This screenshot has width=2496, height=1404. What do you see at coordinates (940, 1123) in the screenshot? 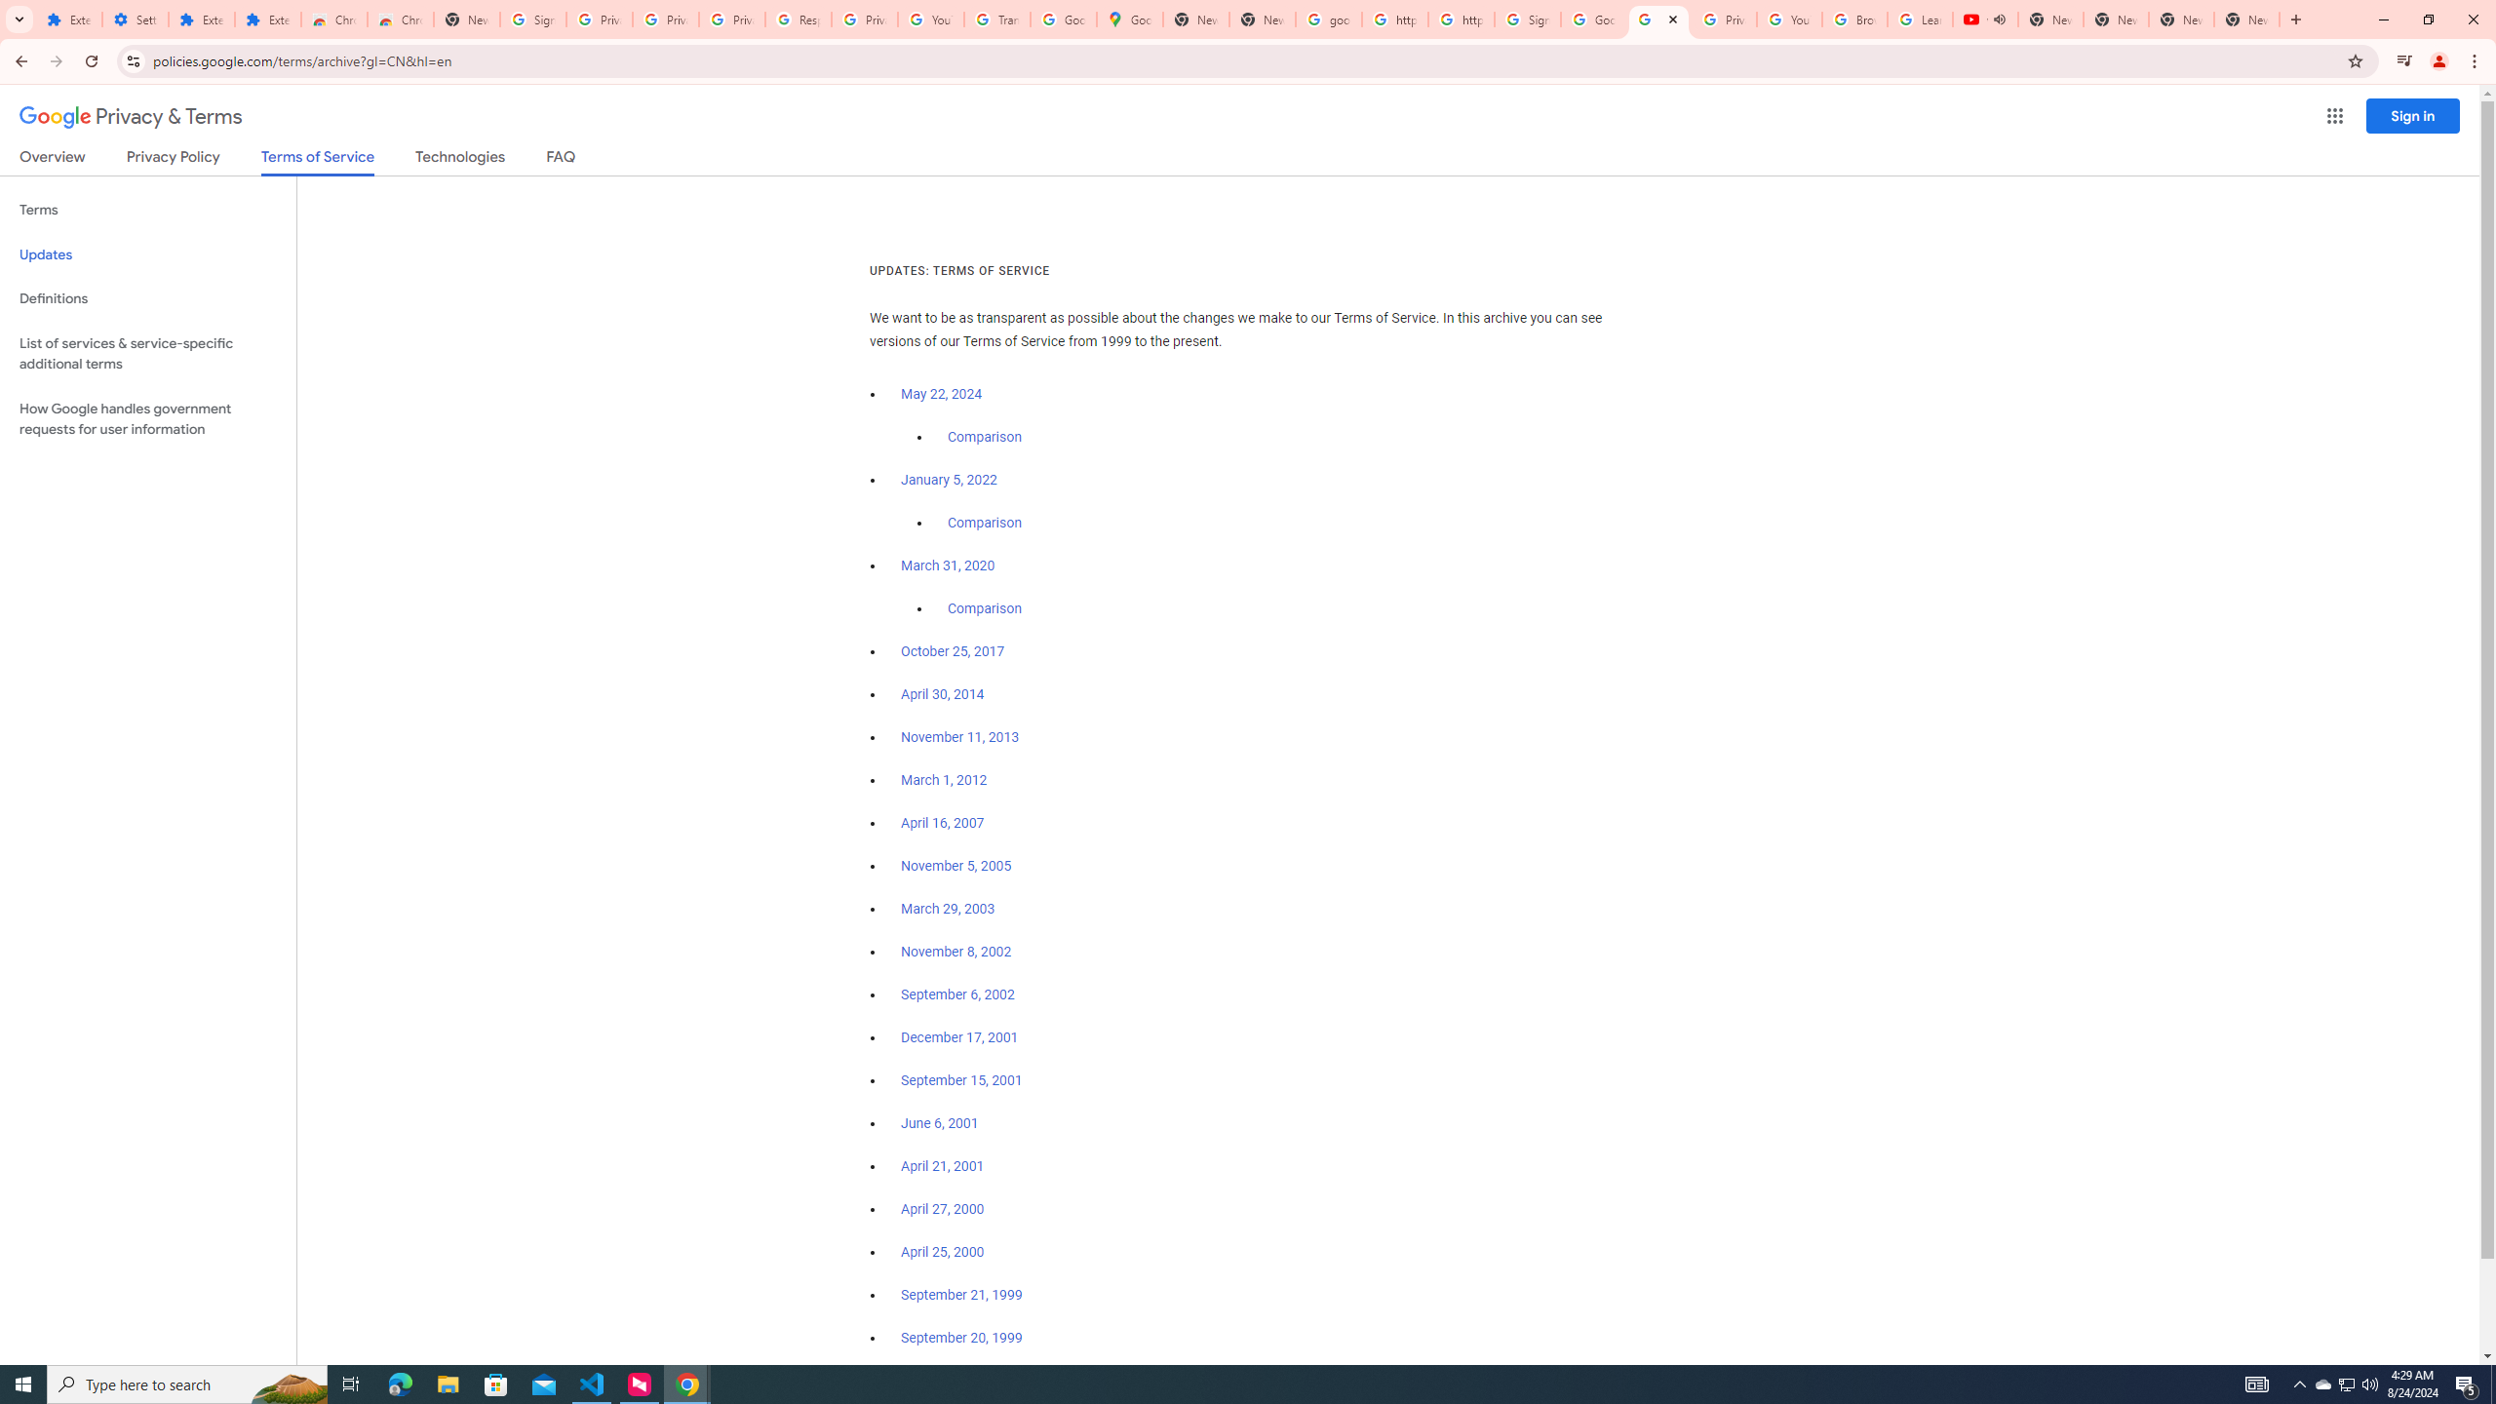
I see `June 6, 2001` at bounding box center [940, 1123].